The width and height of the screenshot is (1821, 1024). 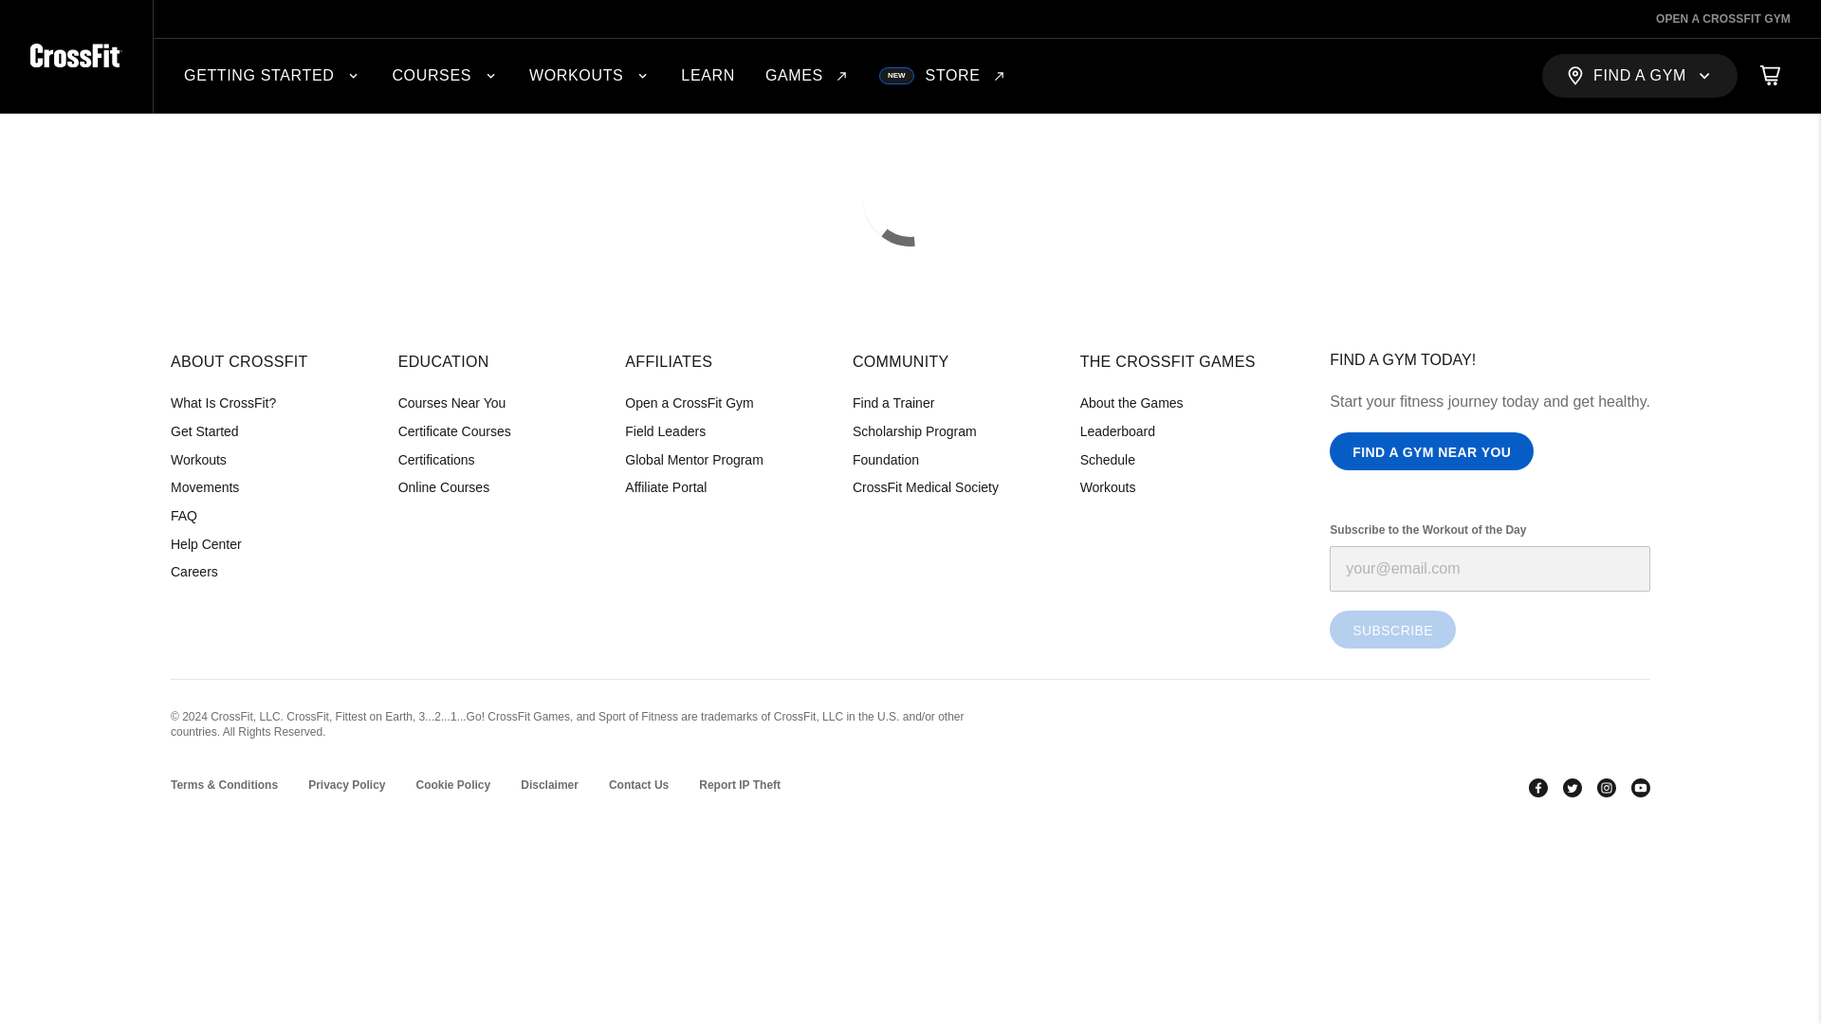 What do you see at coordinates (269, 544) in the screenshot?
I see `Help Center` at bounding box center [269, 544].